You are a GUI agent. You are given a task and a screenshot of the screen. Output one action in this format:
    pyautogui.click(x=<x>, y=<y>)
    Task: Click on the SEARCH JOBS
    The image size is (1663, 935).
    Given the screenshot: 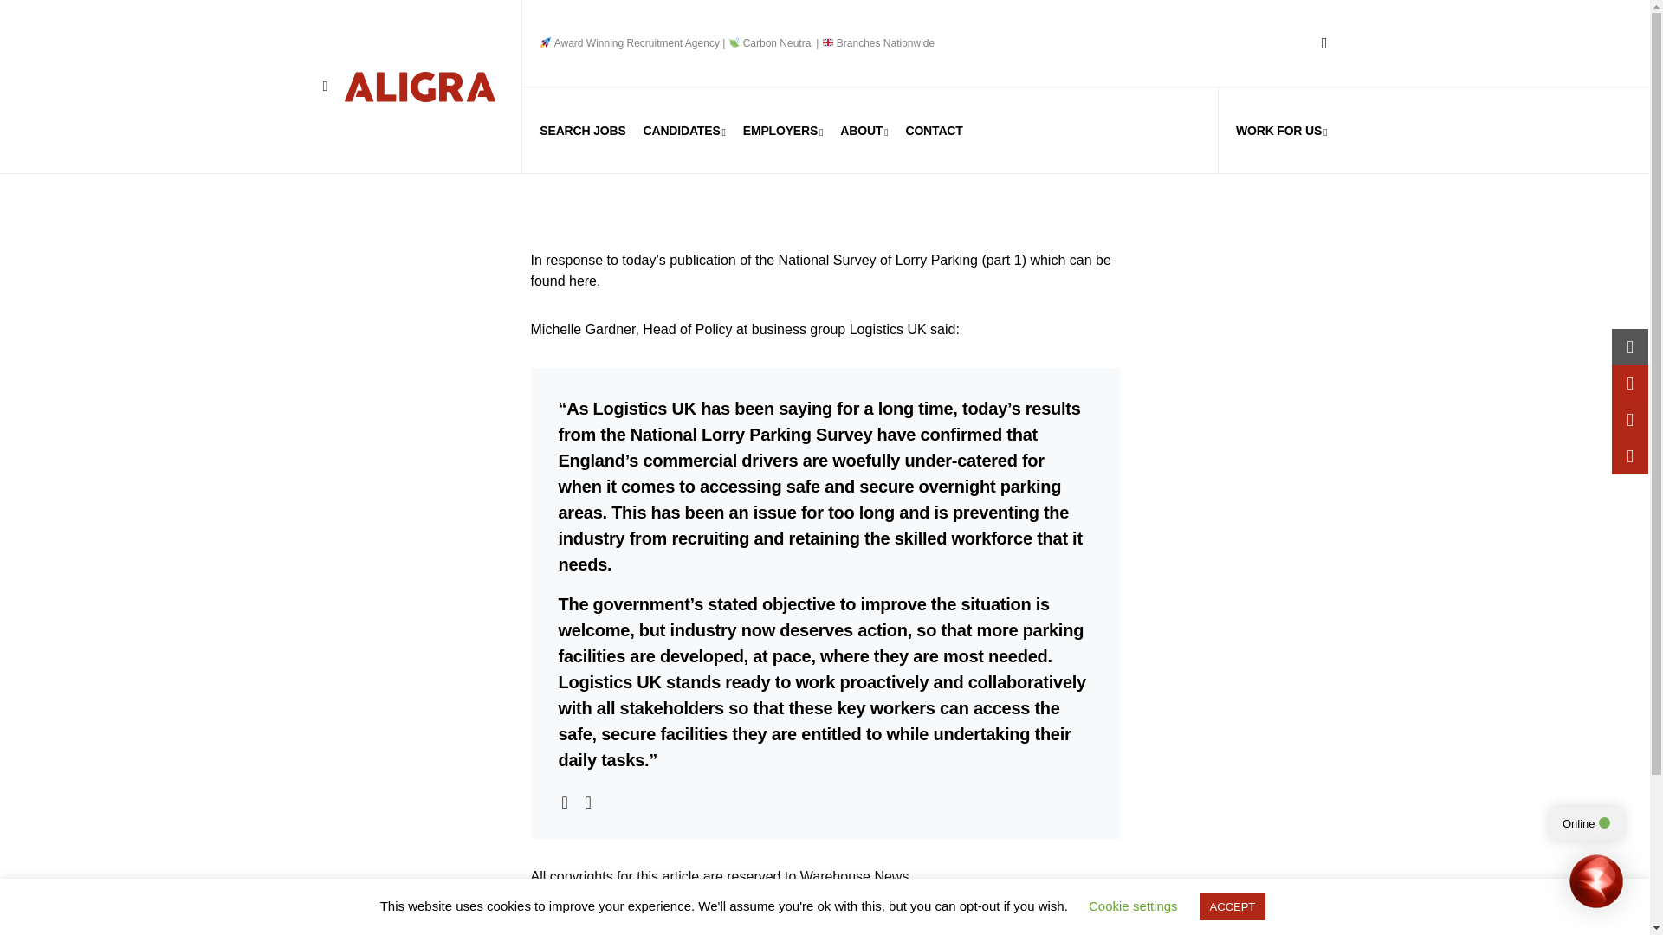 What is the action you would take?
    pyautogui.click(x=582, y=130)
    